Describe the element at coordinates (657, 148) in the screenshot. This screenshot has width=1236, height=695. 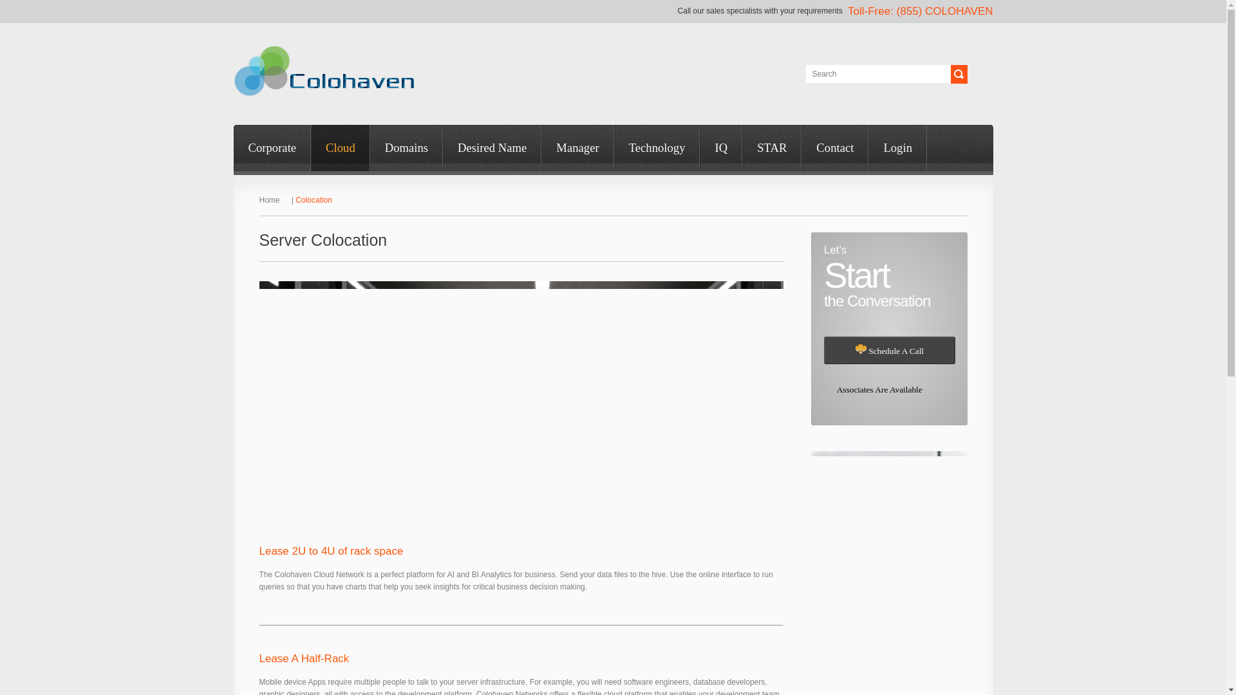
I see `Technology` at that location.